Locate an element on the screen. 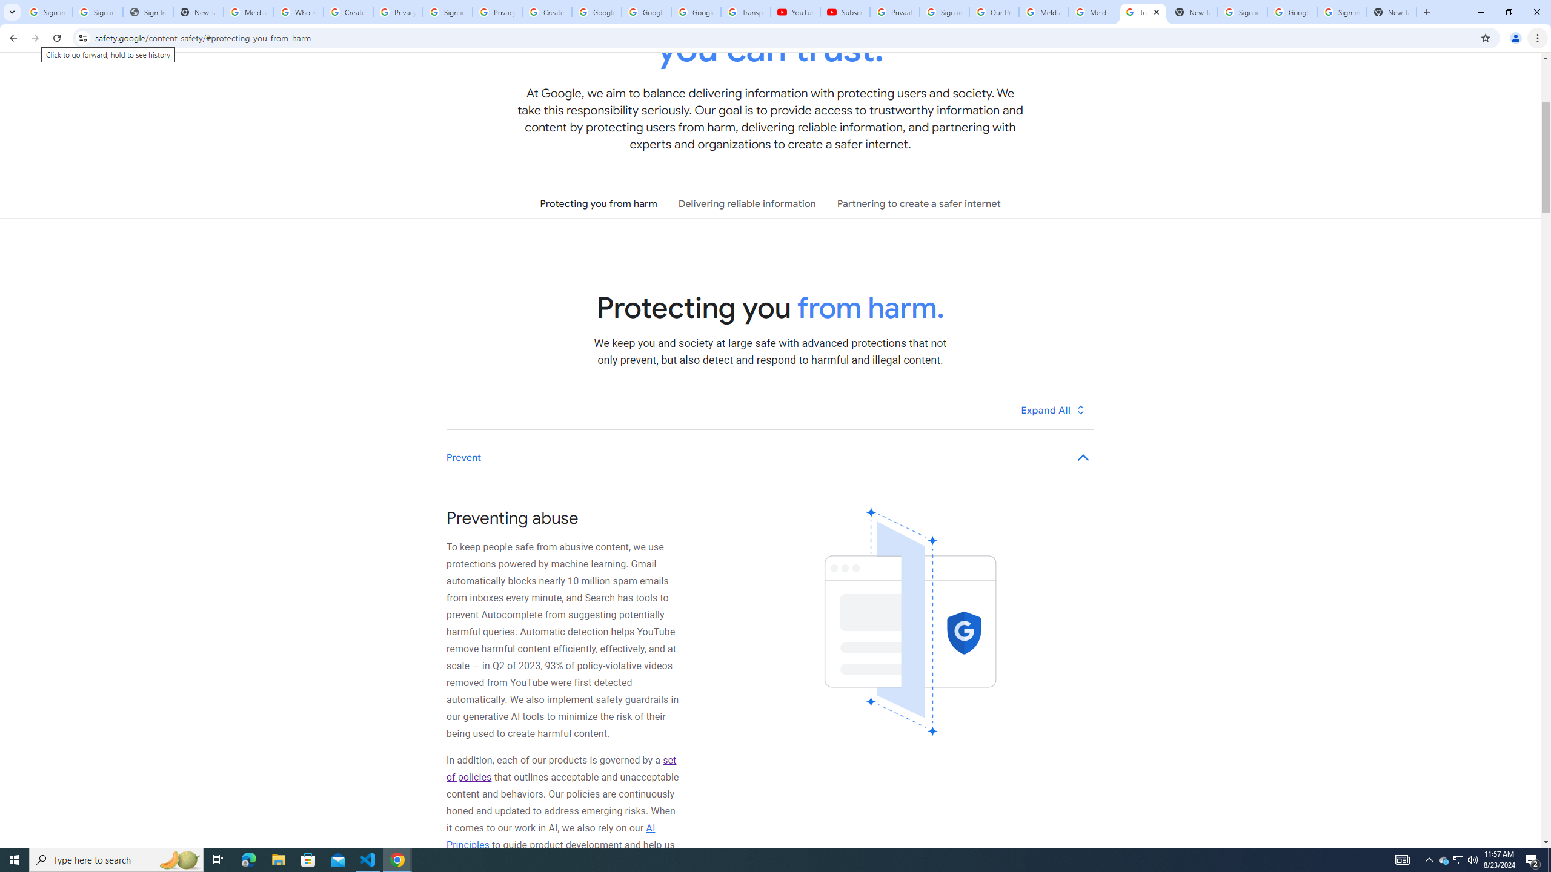 The image size is (1551, 872). Subscriptions - YouTube is located at coordinates (845, 12).